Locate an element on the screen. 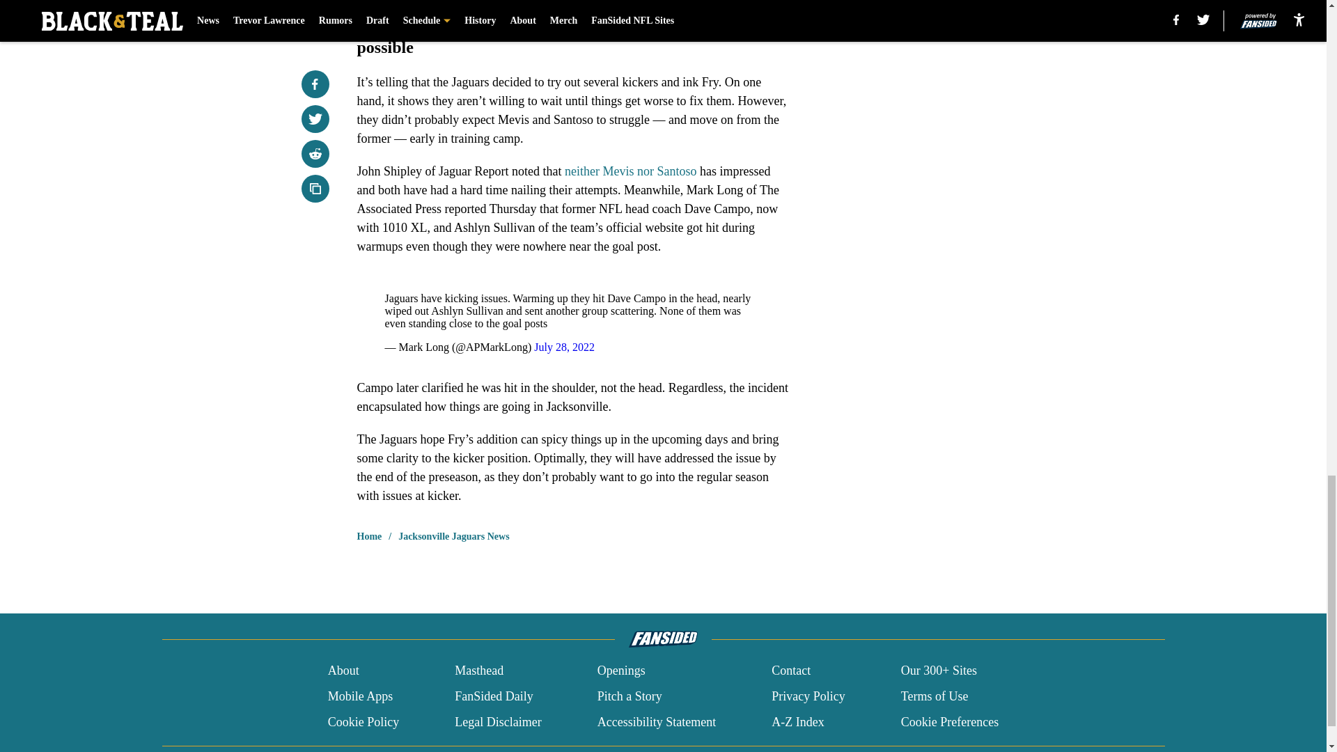  Mobile Apps is located at coordinates (360, 696).